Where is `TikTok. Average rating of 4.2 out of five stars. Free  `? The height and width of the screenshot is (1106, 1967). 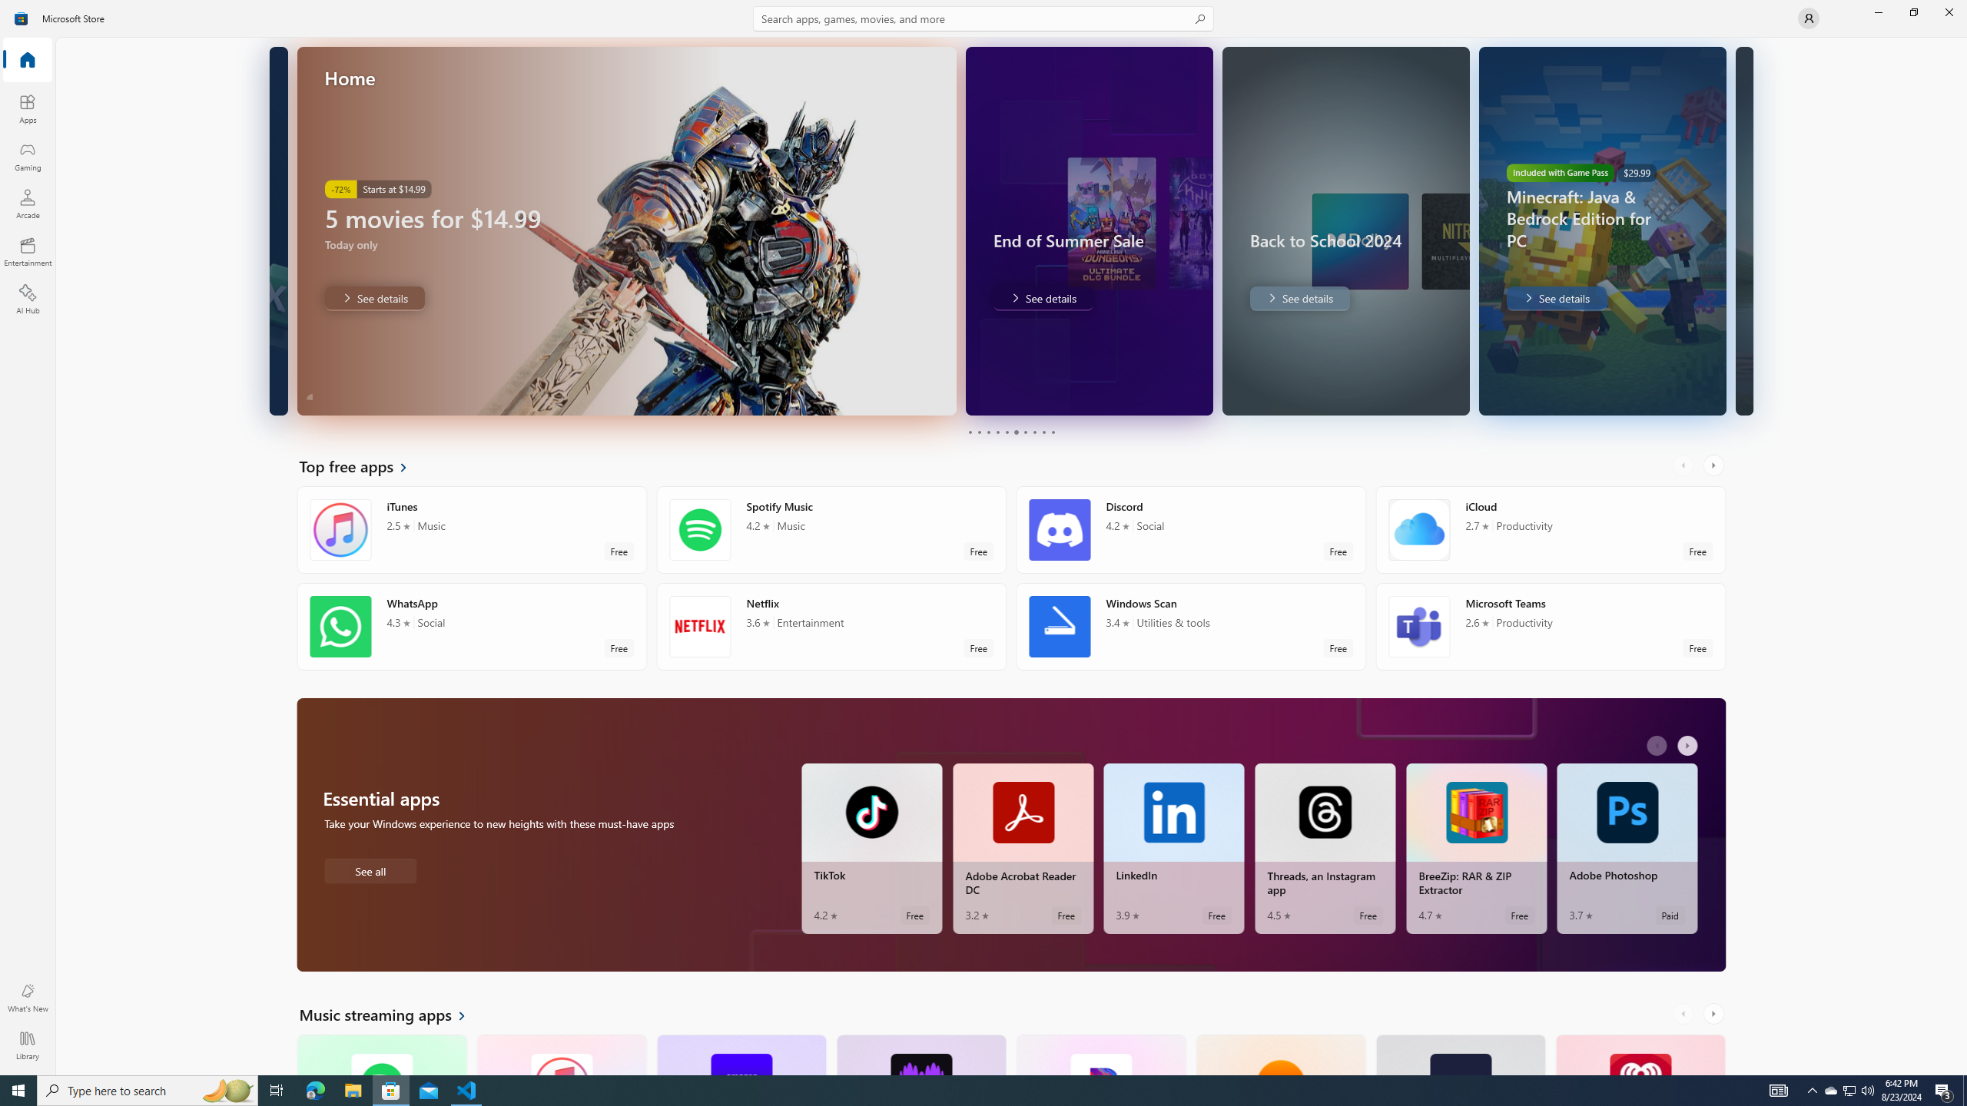
TikTok. Average rating of 4.2 out of five stars. Free   is located at coordinates (871, 848).